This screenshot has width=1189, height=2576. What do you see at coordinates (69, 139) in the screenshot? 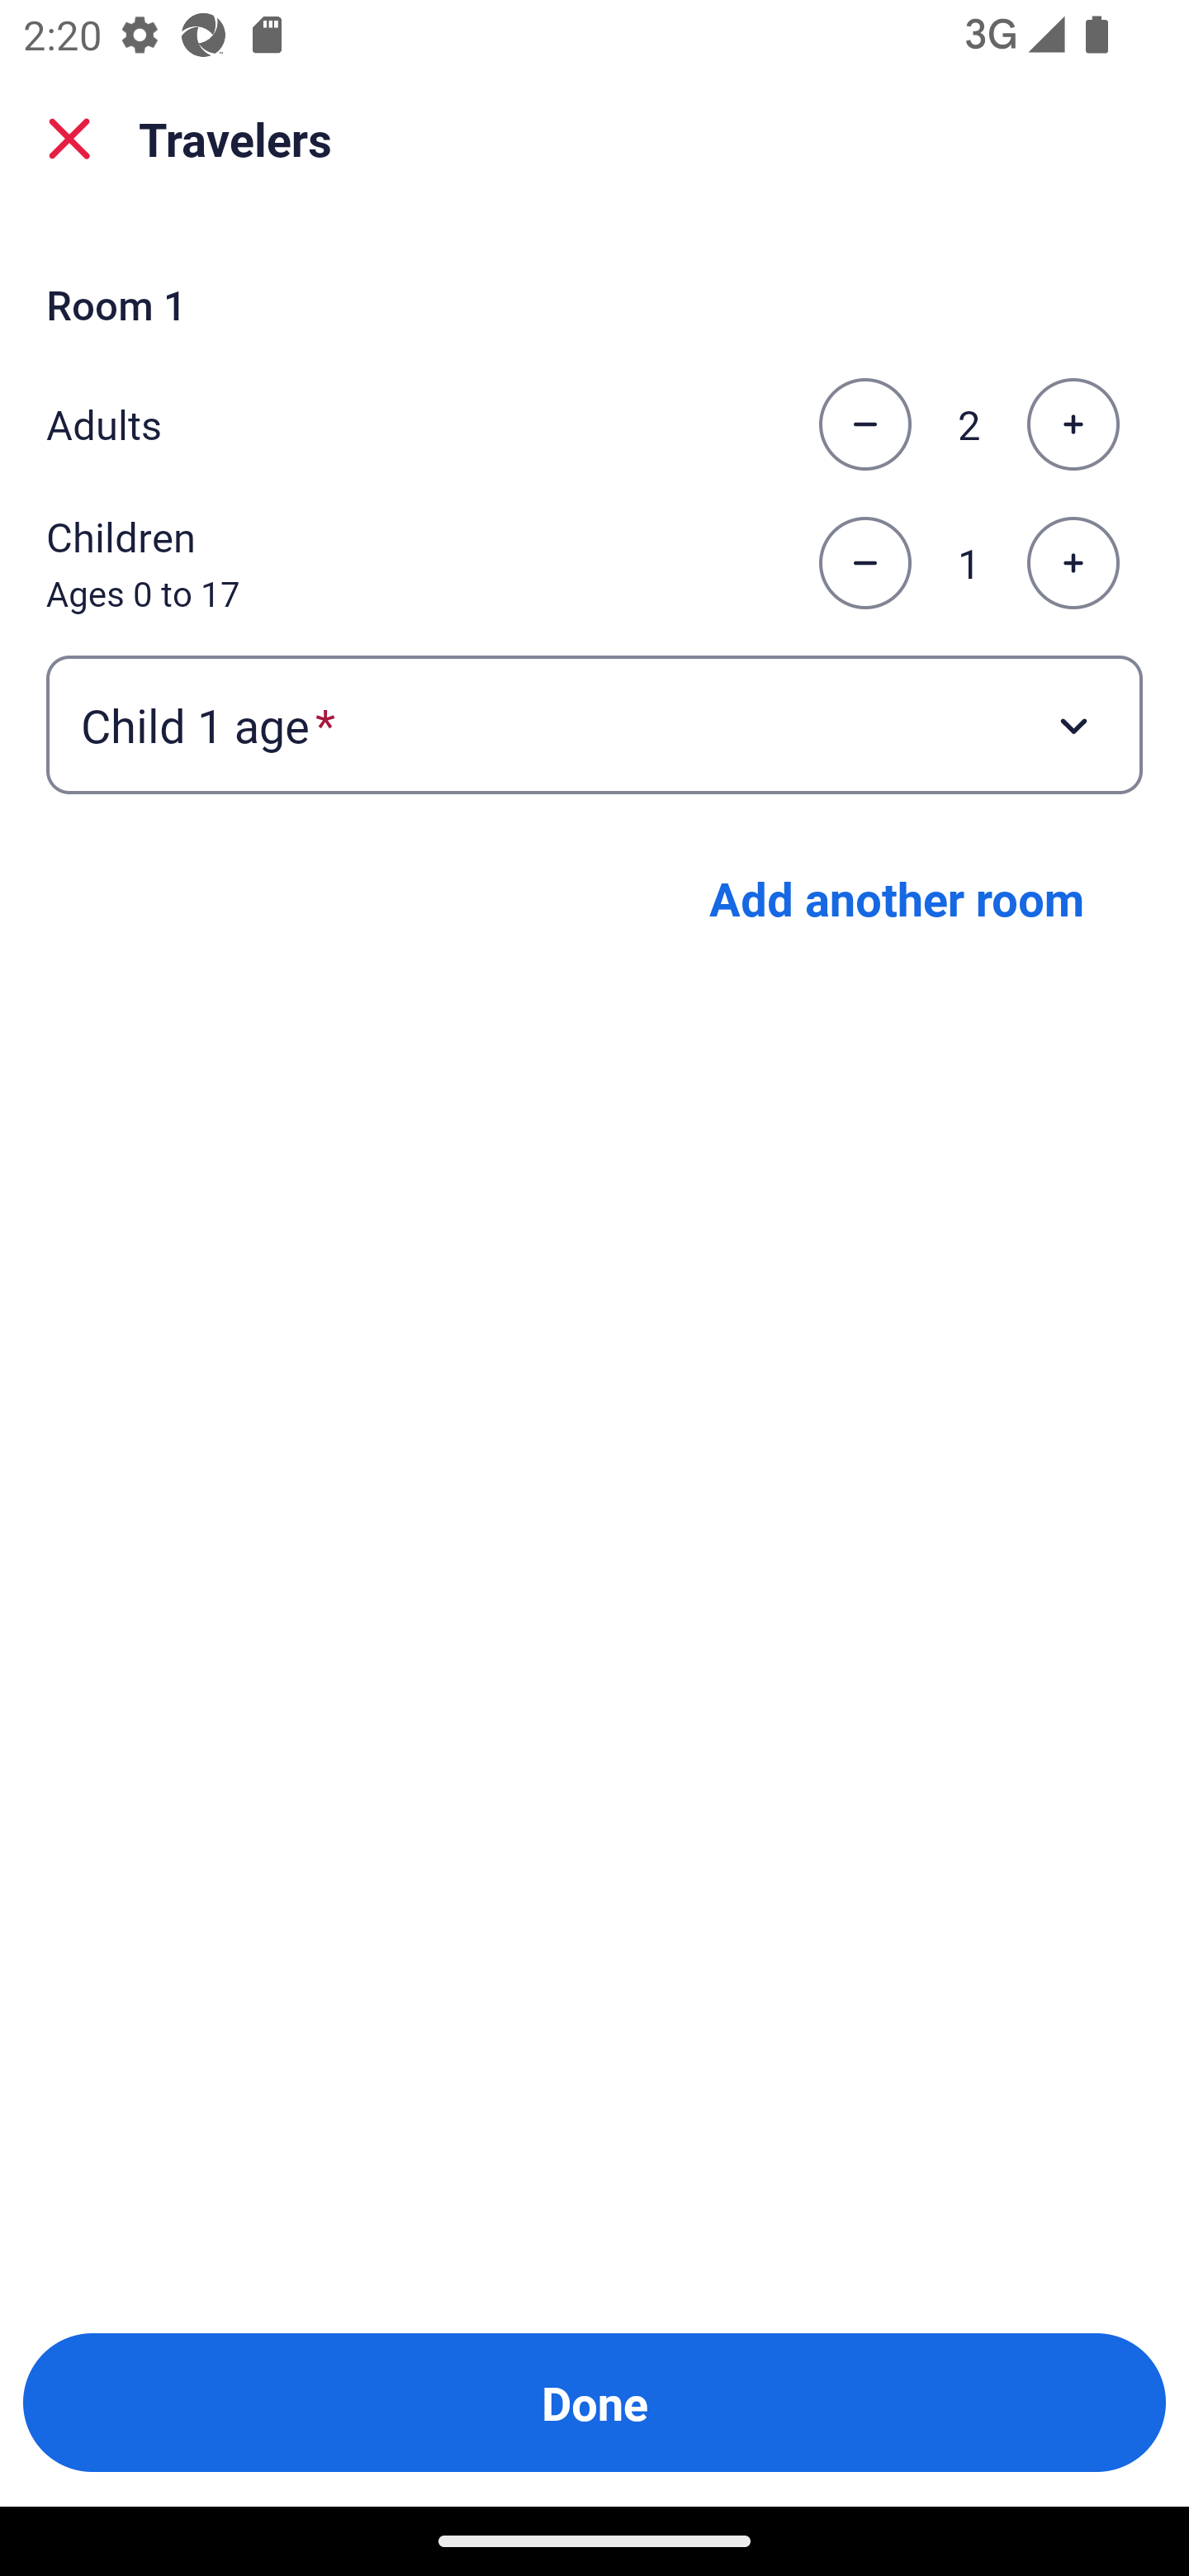
I see `close` at bounding box center [69, 139].